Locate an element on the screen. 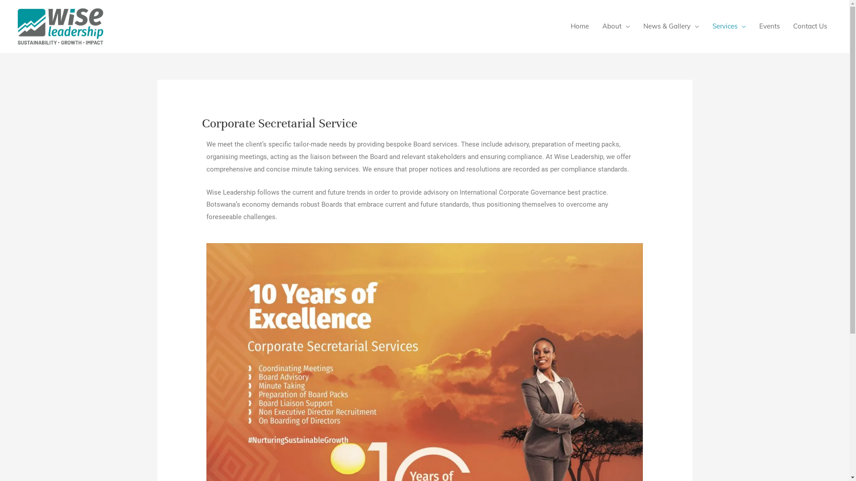 This screenshot has width=856, height=481. Events is located at coordinates (770, 26).